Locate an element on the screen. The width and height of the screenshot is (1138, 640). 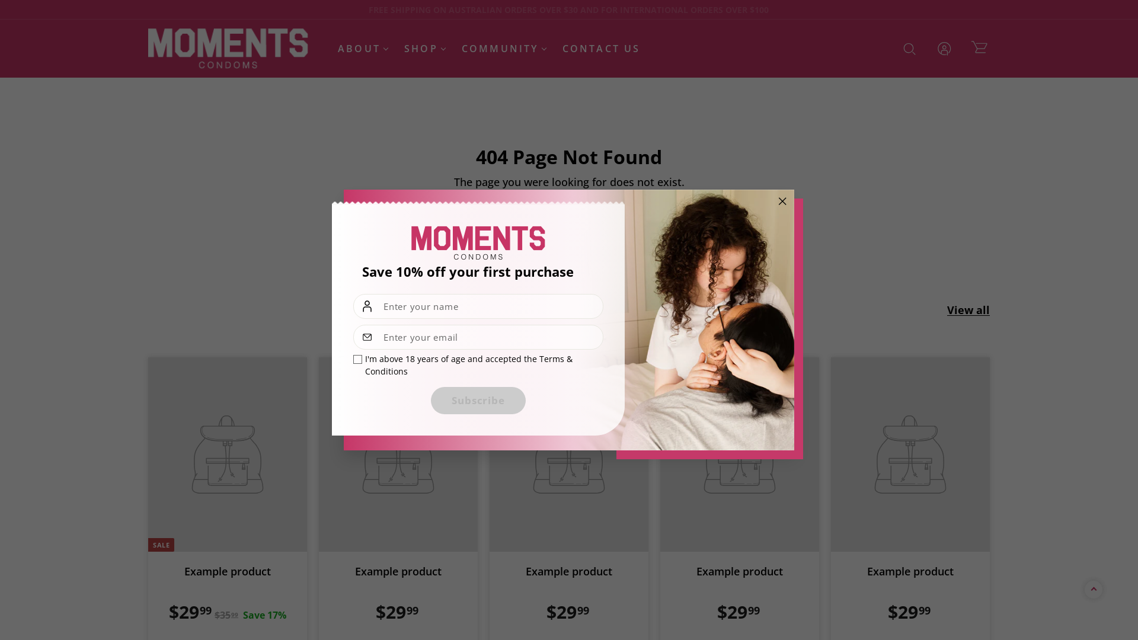
Example product
$2999
$29.99 is located at coordinates (910, 497).